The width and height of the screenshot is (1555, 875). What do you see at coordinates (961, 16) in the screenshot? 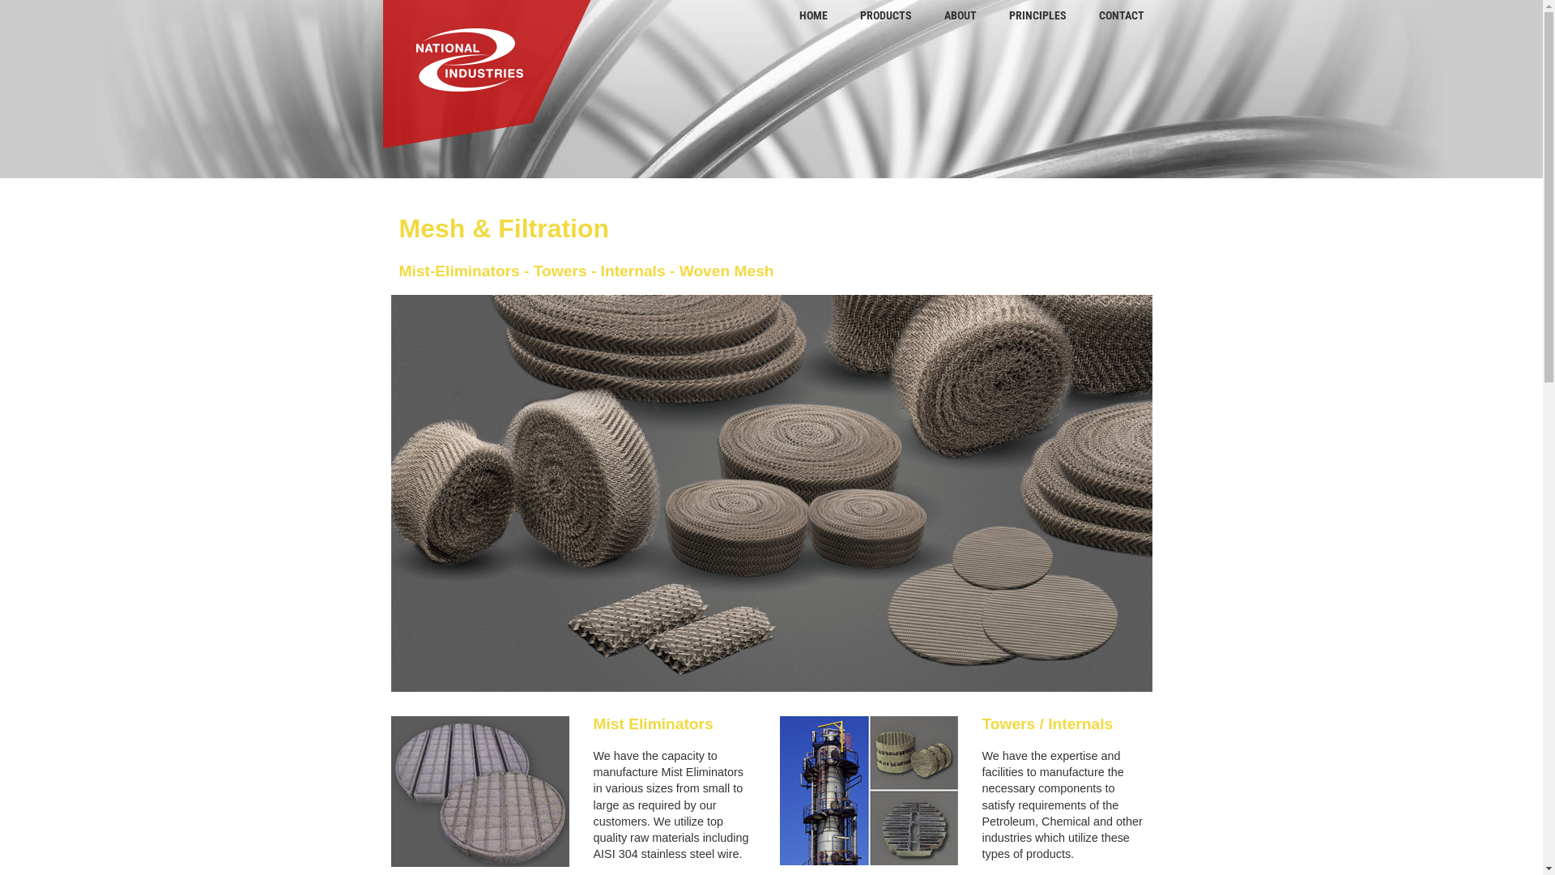
I see `ABOUT` at bounding box center [961, 16].